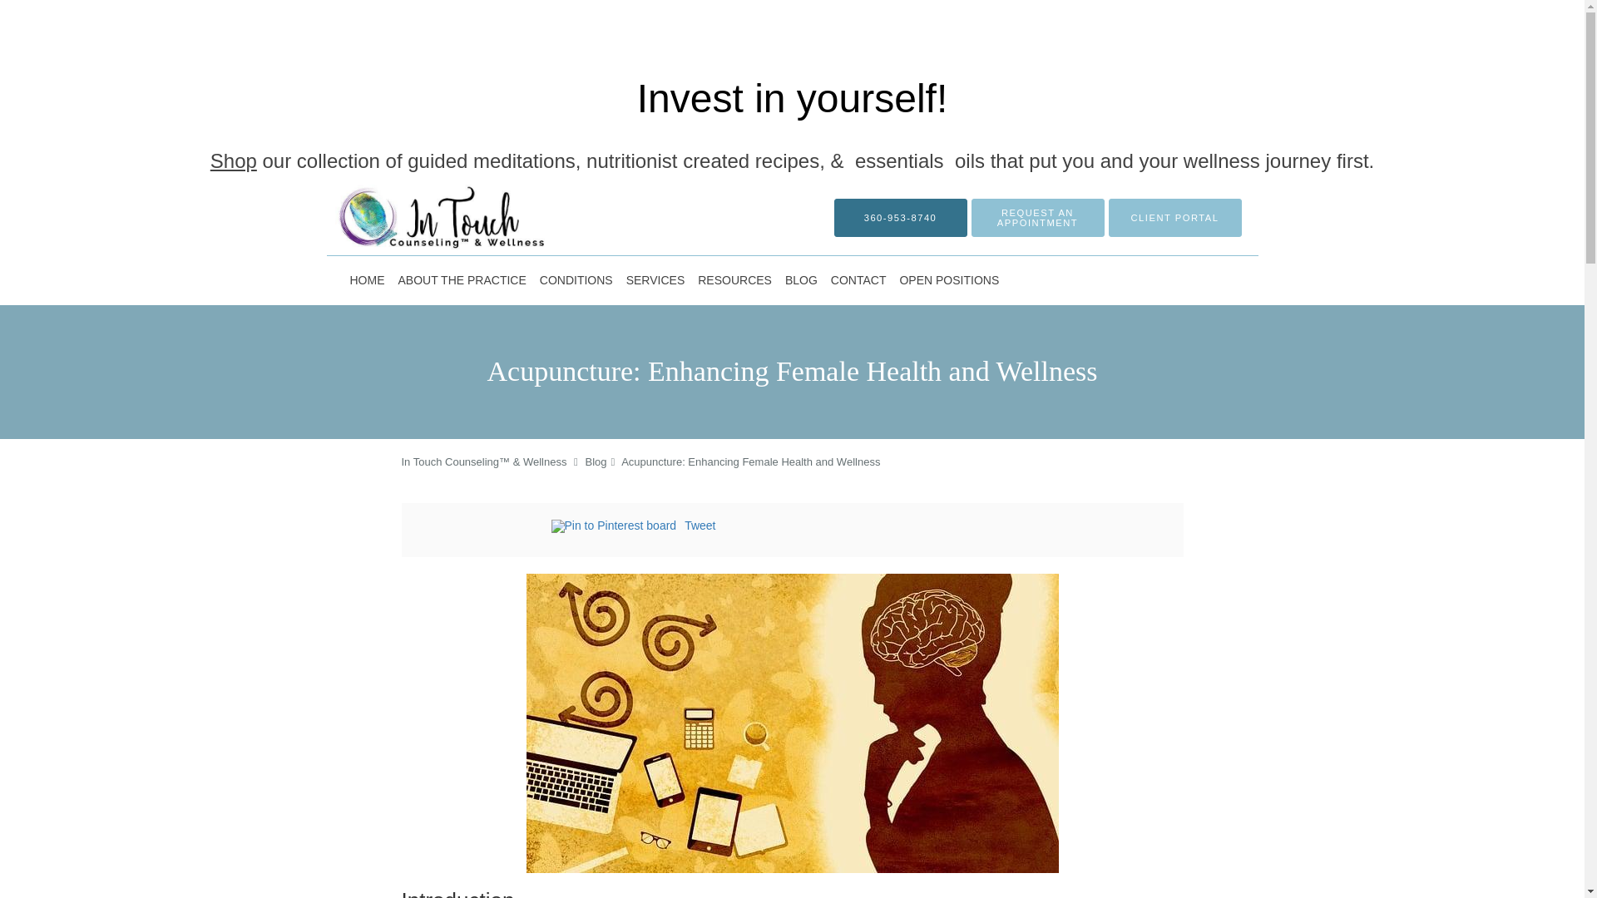 Image resolution: width=1597 pixels, height=898 pixels. What do you see at coordinates (576, 279) in the screenshot?
I see `CONDITIONS` at bounding box center [576, 279].